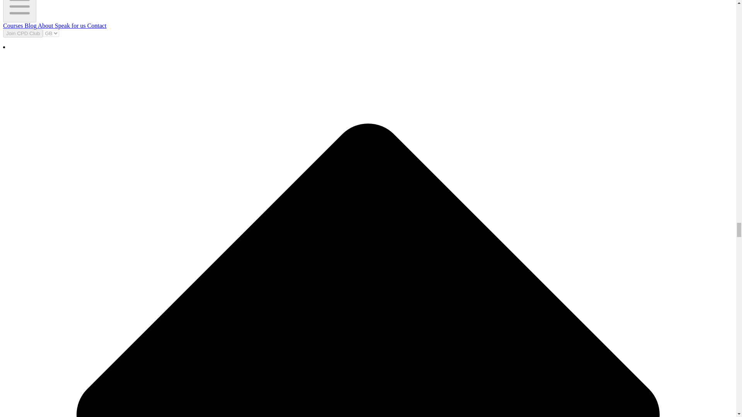  I want to click on Courses, so click(13, 25).